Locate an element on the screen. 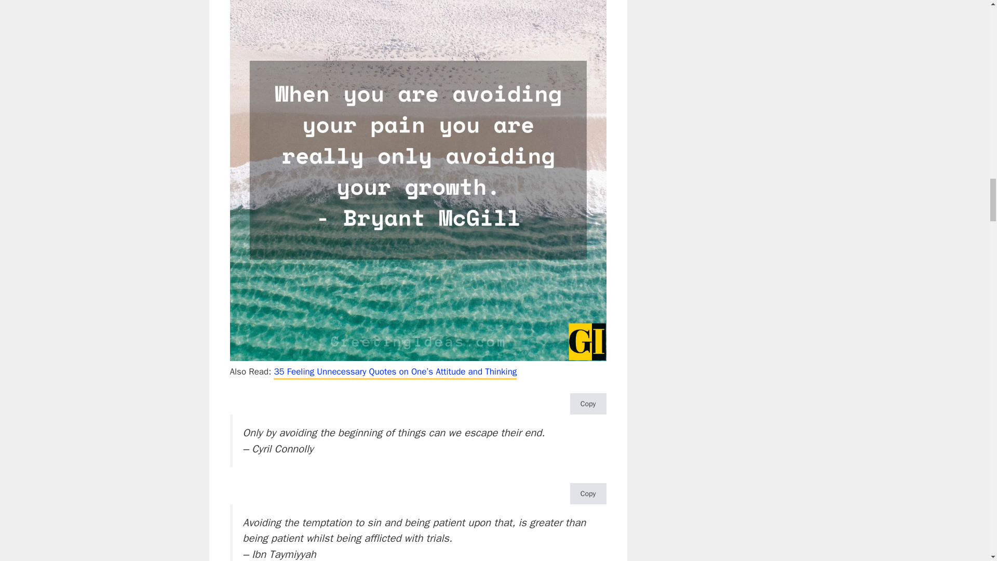 The width and height of the screenshot is (997, 561). Copy to Clipboard is located at coordinates (588, 493).